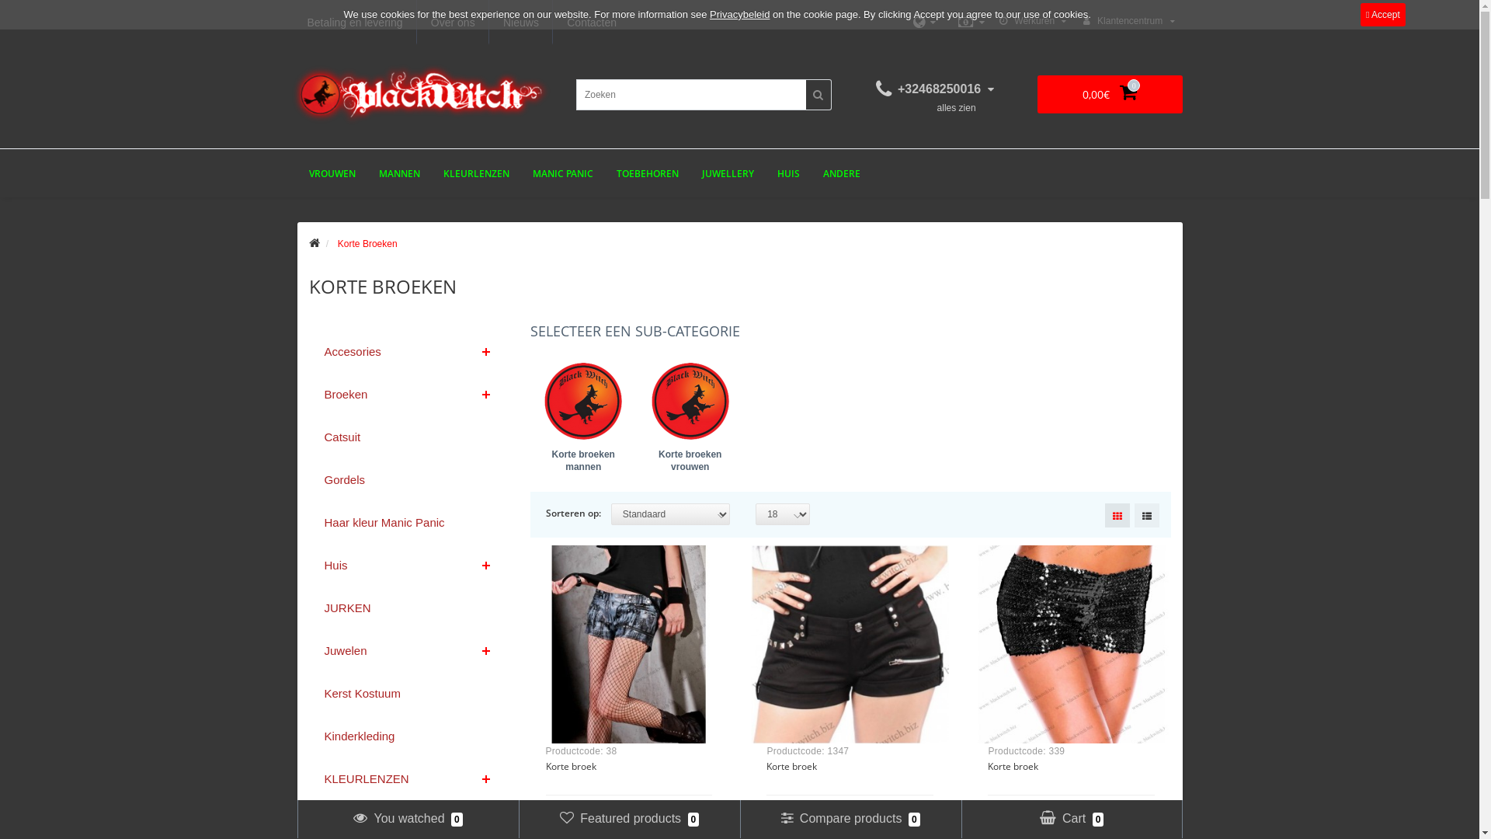  Describe the element at coordinates (1129, 22) in the screenshot. I see `Klantencentrum` at that location.